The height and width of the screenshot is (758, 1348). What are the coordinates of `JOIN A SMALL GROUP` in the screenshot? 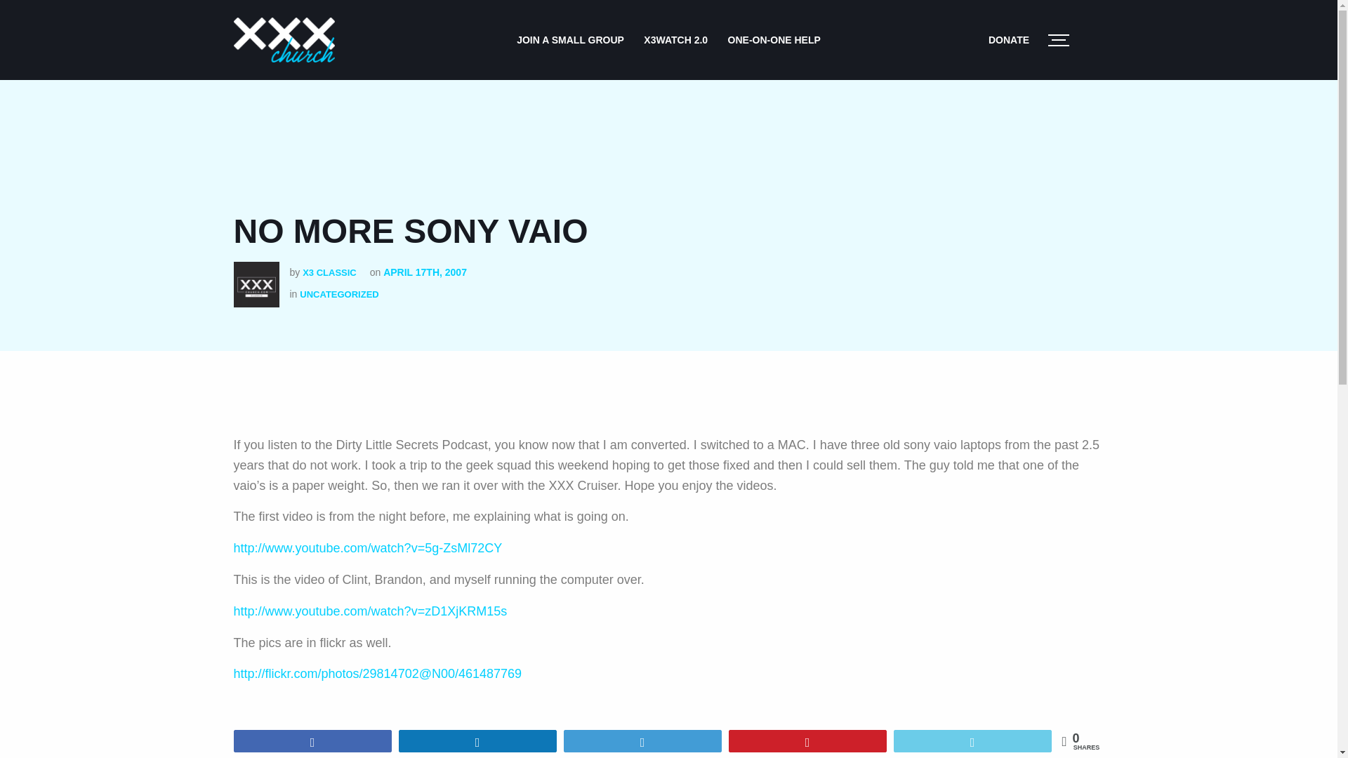 It's located at (570, 39).